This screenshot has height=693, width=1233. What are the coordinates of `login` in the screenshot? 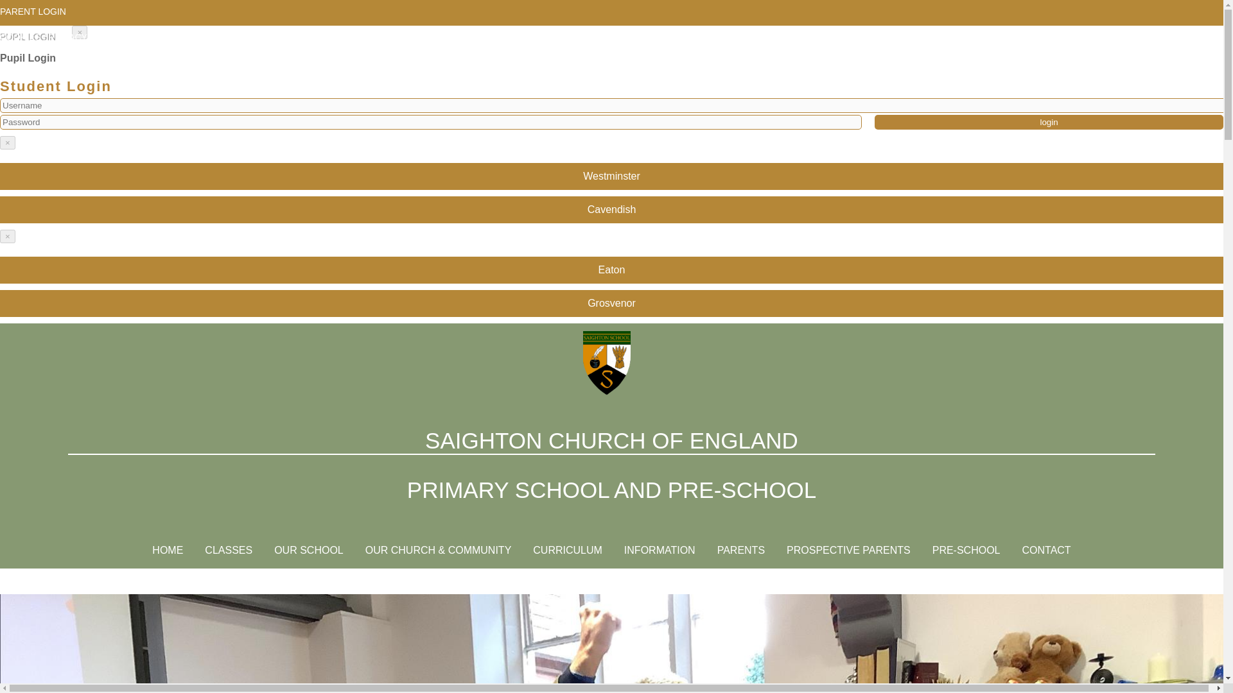 It's located at (1048, 122).